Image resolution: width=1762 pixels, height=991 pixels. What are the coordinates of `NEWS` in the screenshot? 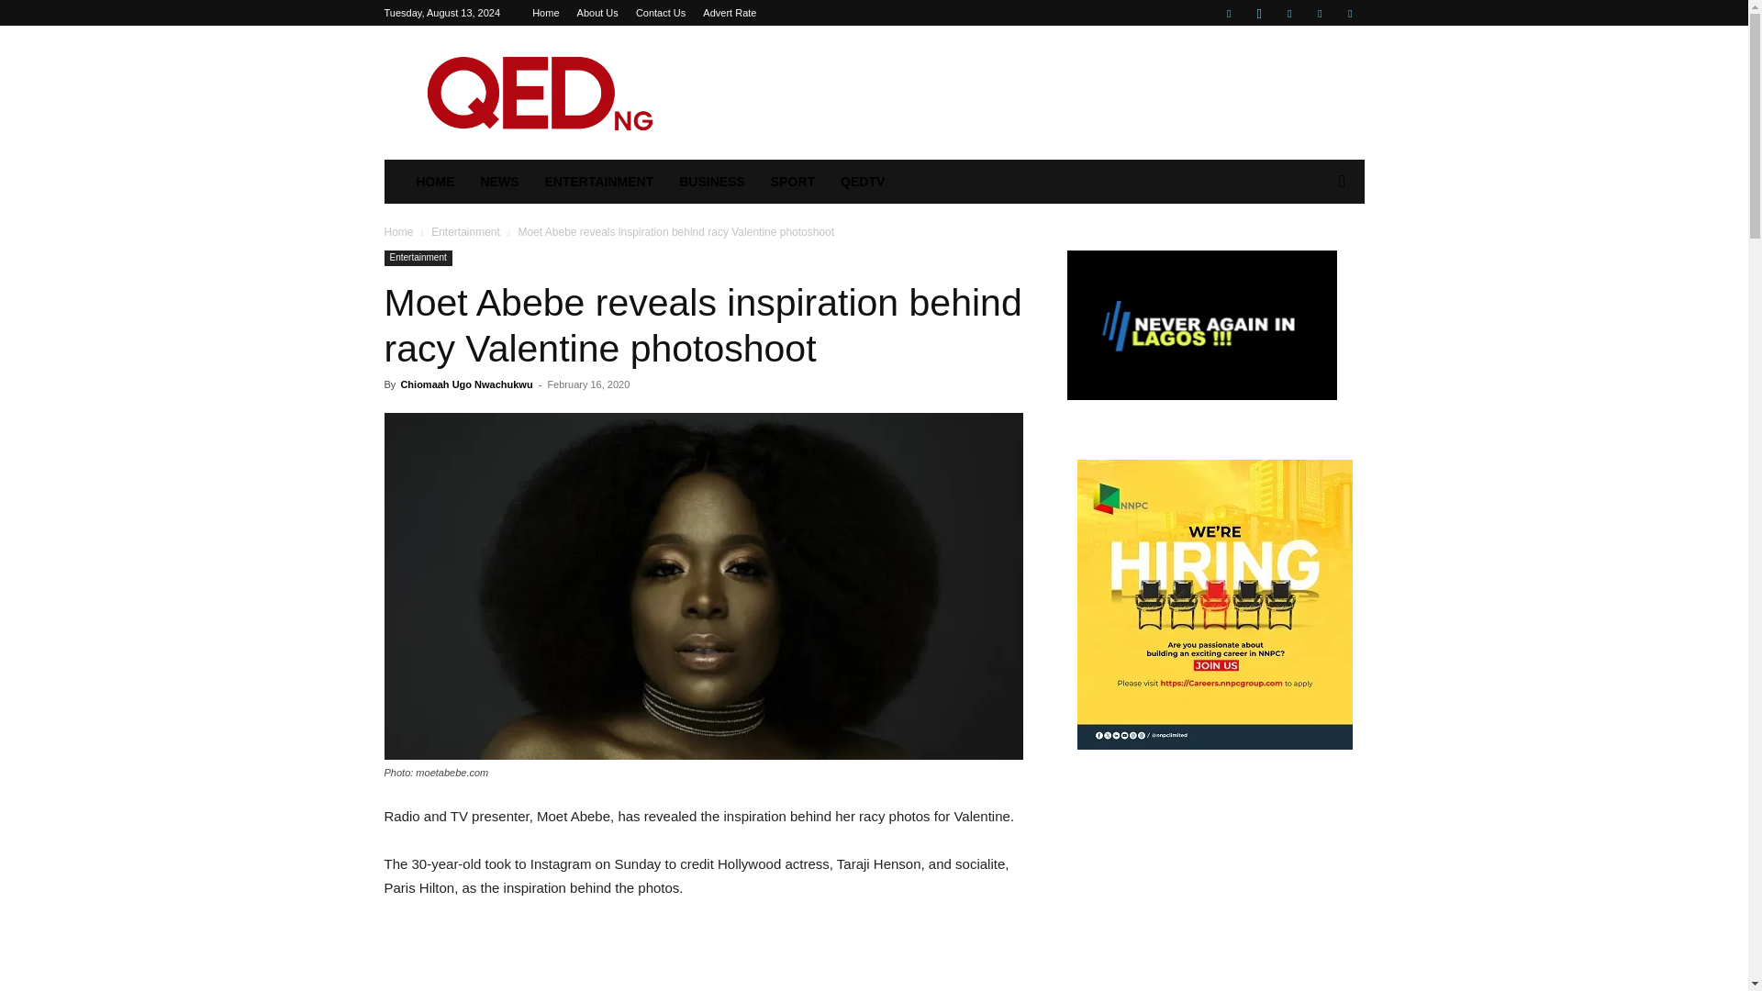 It's located at (499, 182).